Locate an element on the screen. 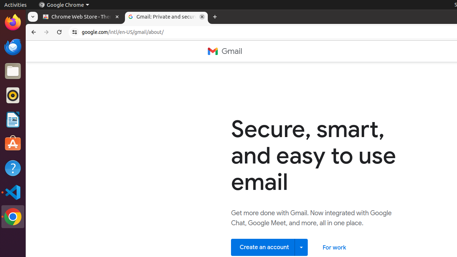  Gmail: Private and secure email at no cost | Google Workspace - Memory usage - 111 MB is located at coordinates (166, 17).